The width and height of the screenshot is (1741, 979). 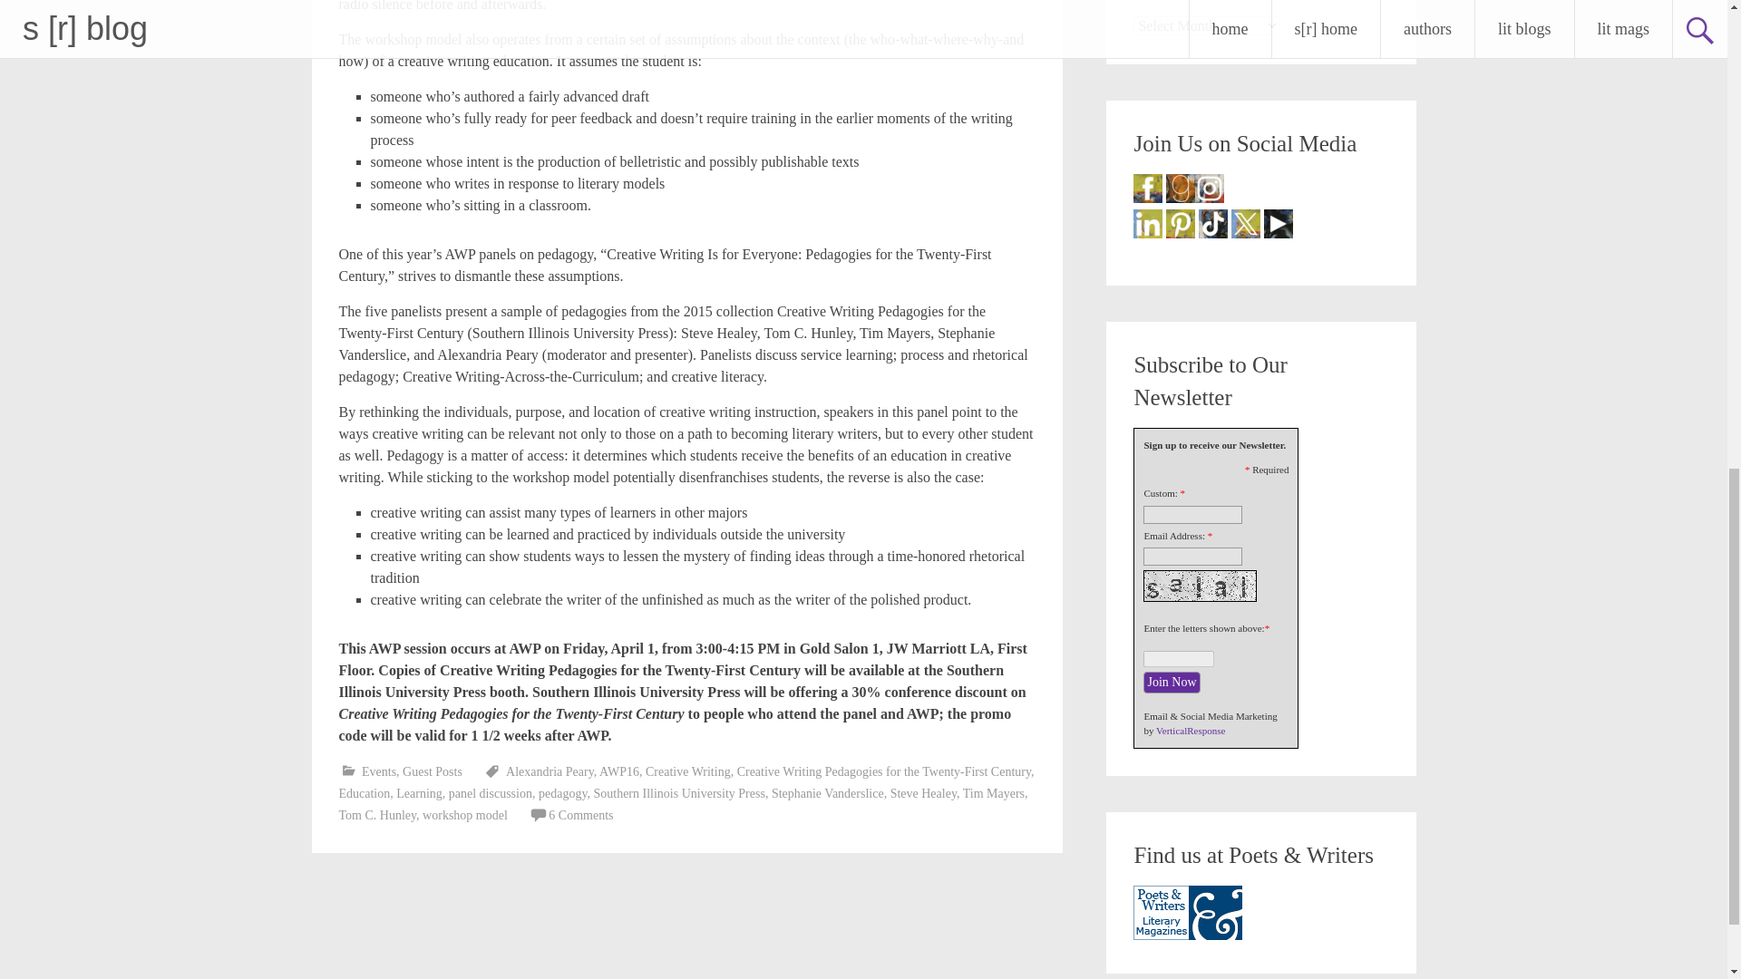 I want to click on Events, so click(x=379, y=771).